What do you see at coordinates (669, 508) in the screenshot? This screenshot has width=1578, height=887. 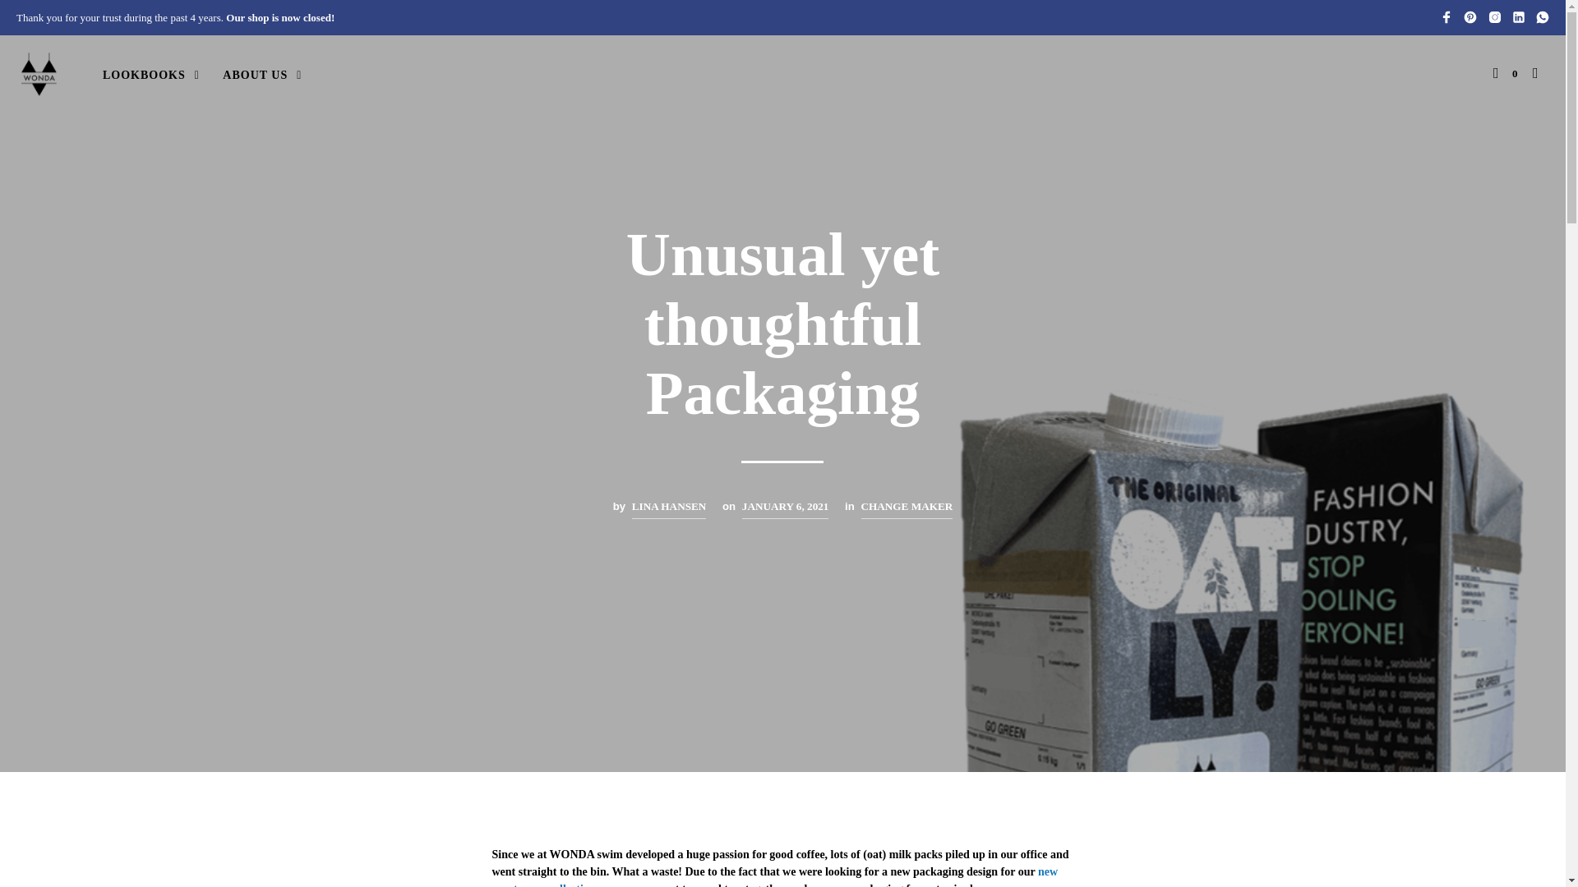 I see `LINA HANSEN` at bounding box center [669, 508].